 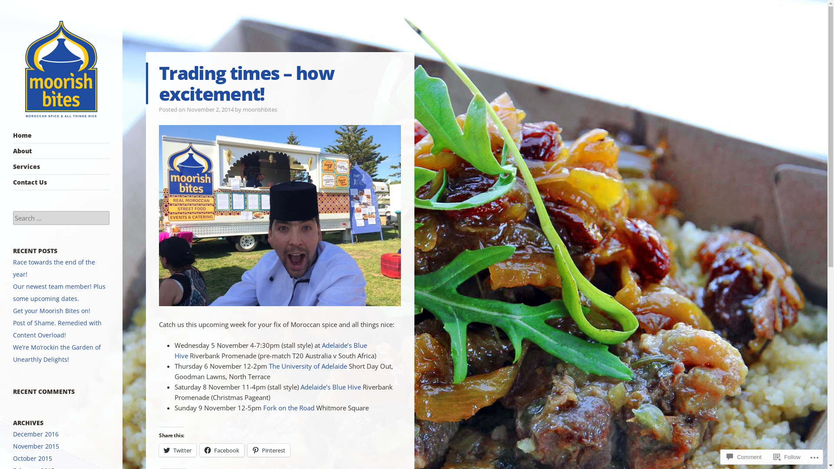 I want to click on Comment, so click(x=744, y=457).